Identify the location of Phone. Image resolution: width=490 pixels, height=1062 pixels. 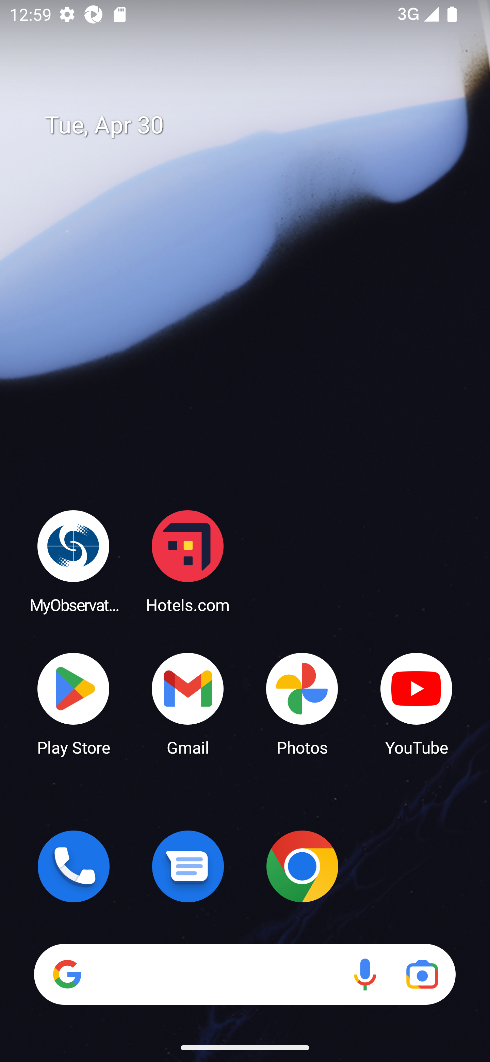
(73, 866).